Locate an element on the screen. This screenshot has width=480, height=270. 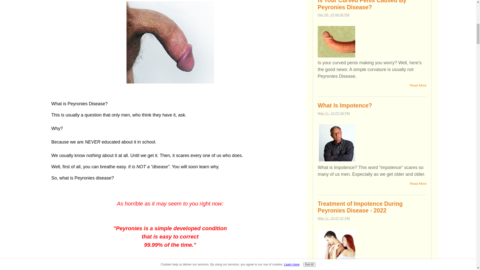
2023-05-11T19:37:07-0400 is located at coordinates (334, 218).